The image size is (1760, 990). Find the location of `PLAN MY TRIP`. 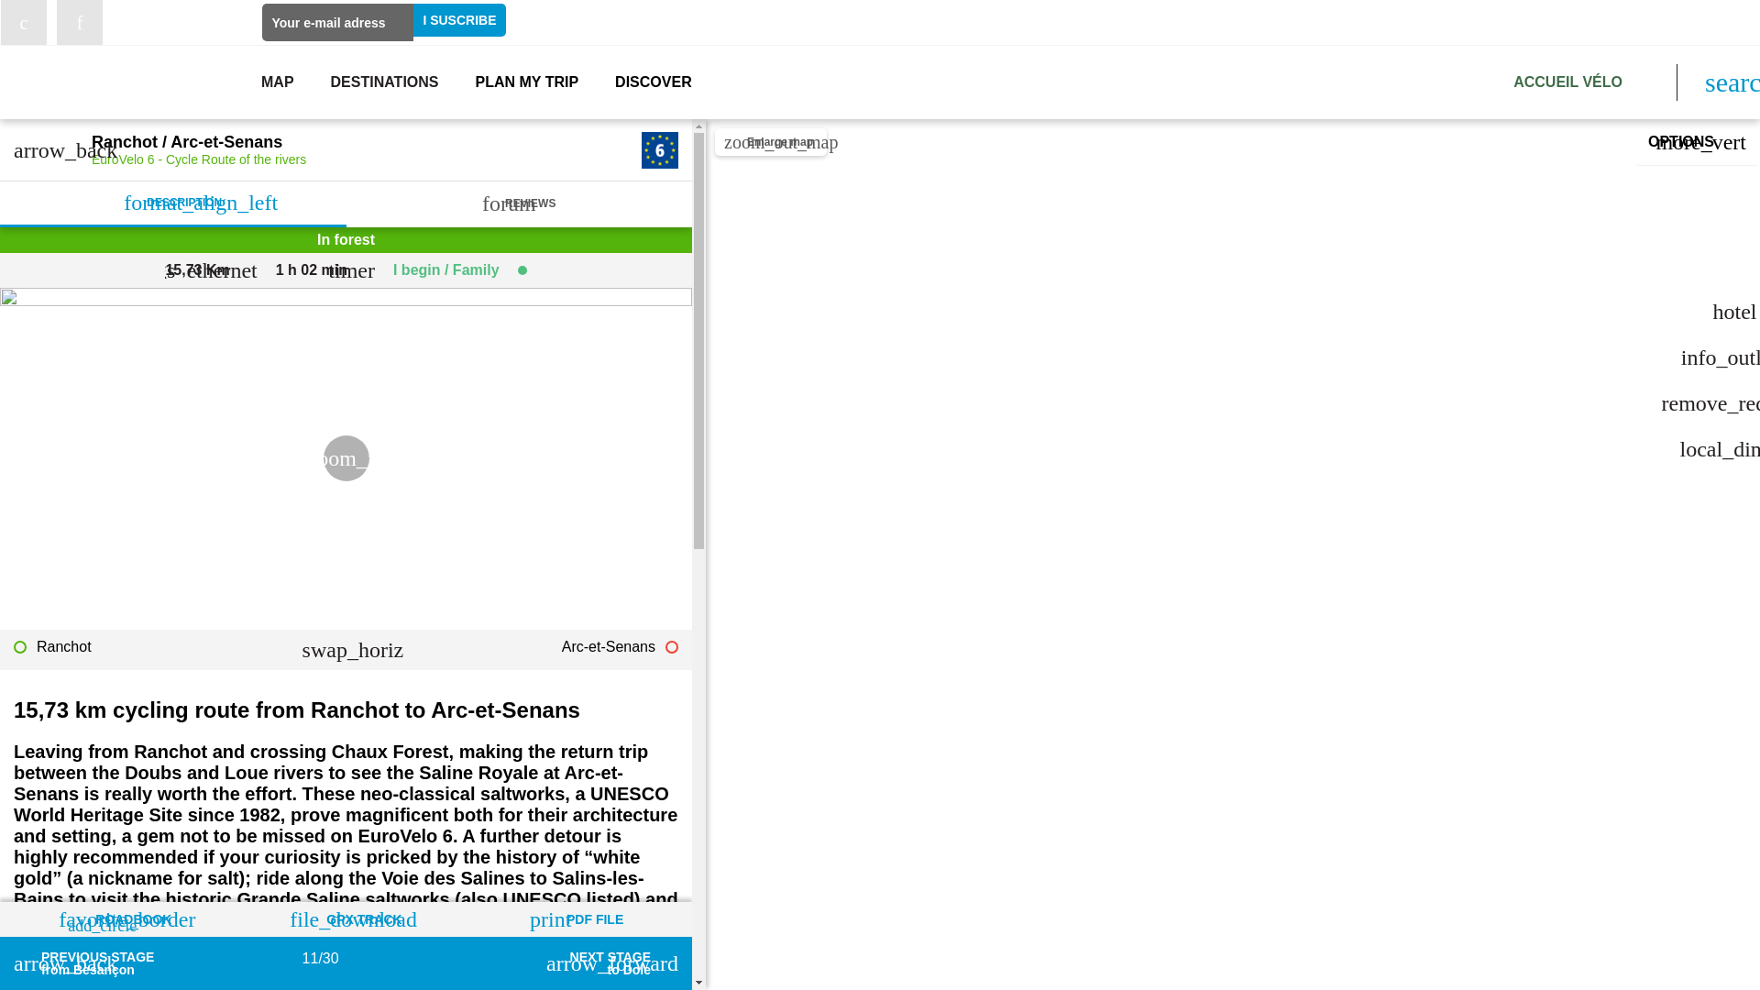

PLAN MY TRIP is located at coordinates (526, 82).